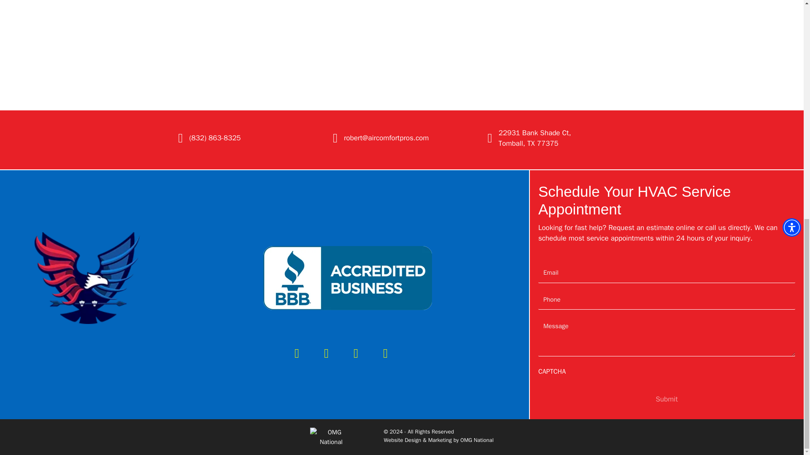  I want to click on Facebook, so click(297, 353).